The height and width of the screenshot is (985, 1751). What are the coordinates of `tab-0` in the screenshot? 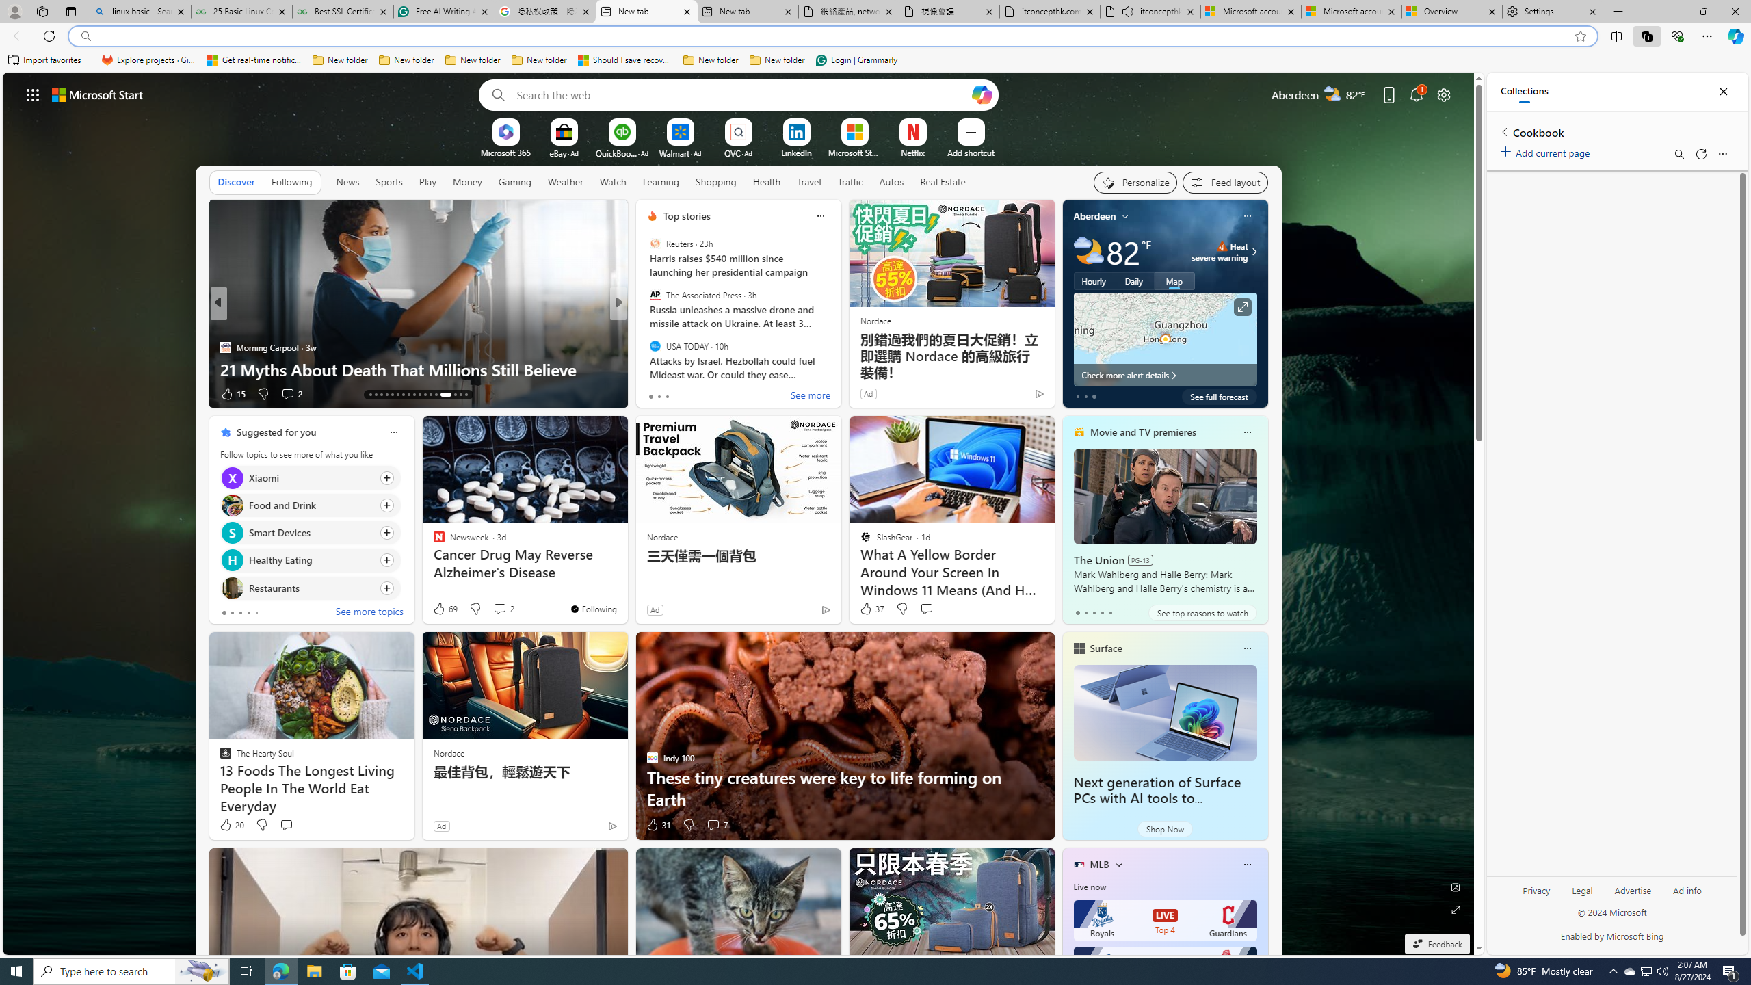 It's located at (1078, 612).